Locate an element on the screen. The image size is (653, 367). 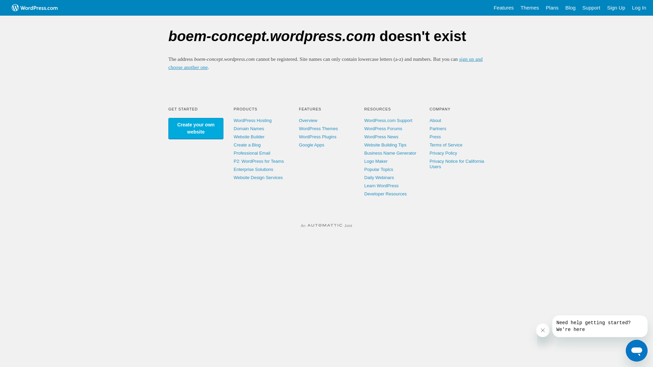
Website Builder is located at coordinates (249, 137).